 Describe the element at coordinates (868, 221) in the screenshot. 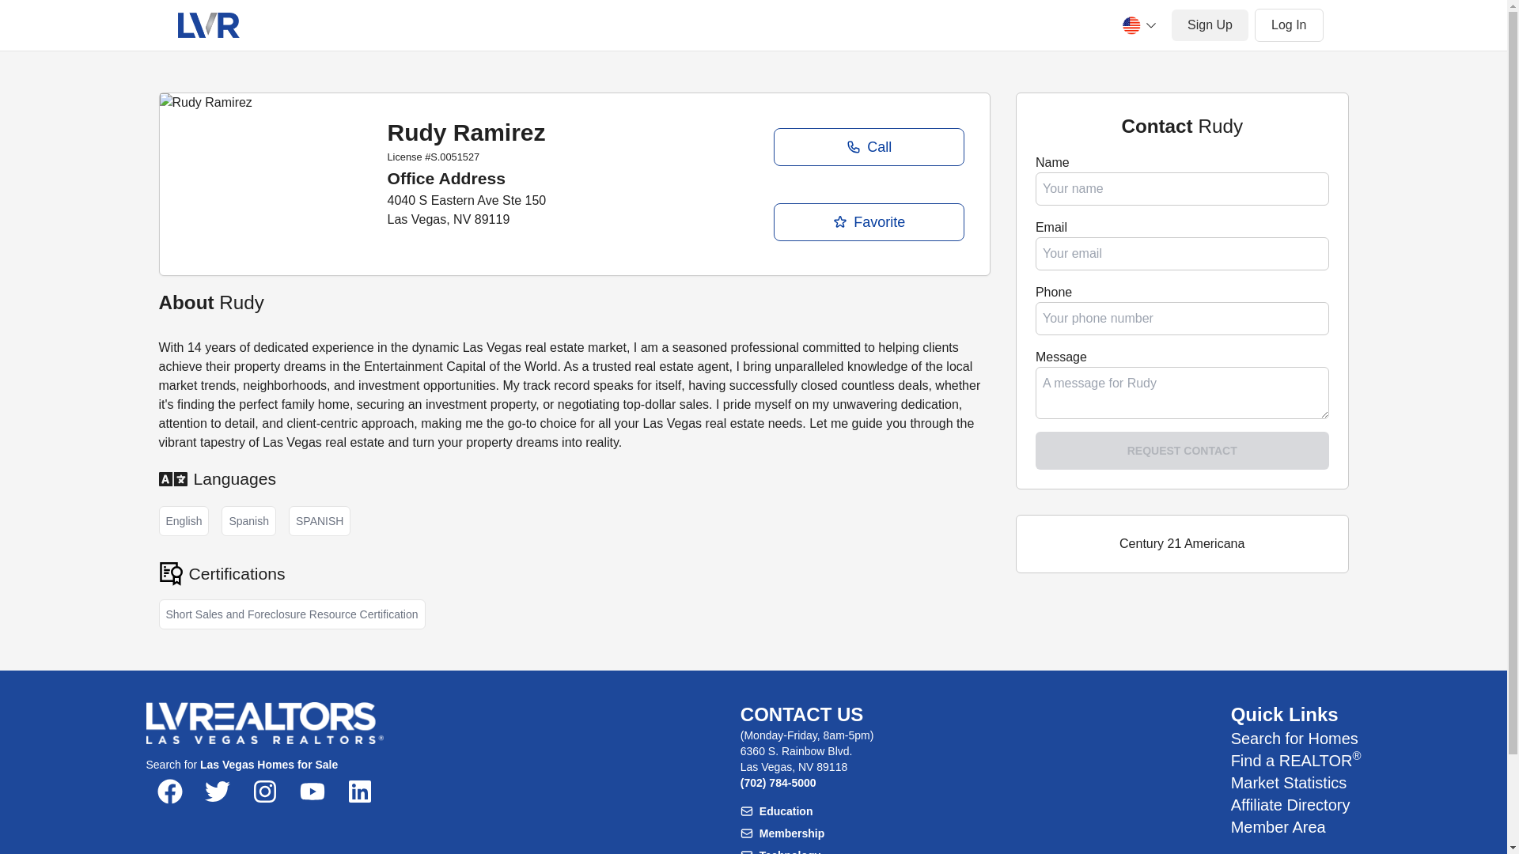

I see `Favorite` at that location.